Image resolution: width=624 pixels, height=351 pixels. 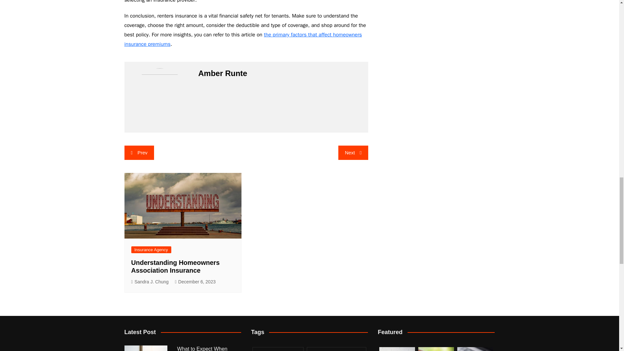 I want to click on Prev, so click(x=139, y=153).